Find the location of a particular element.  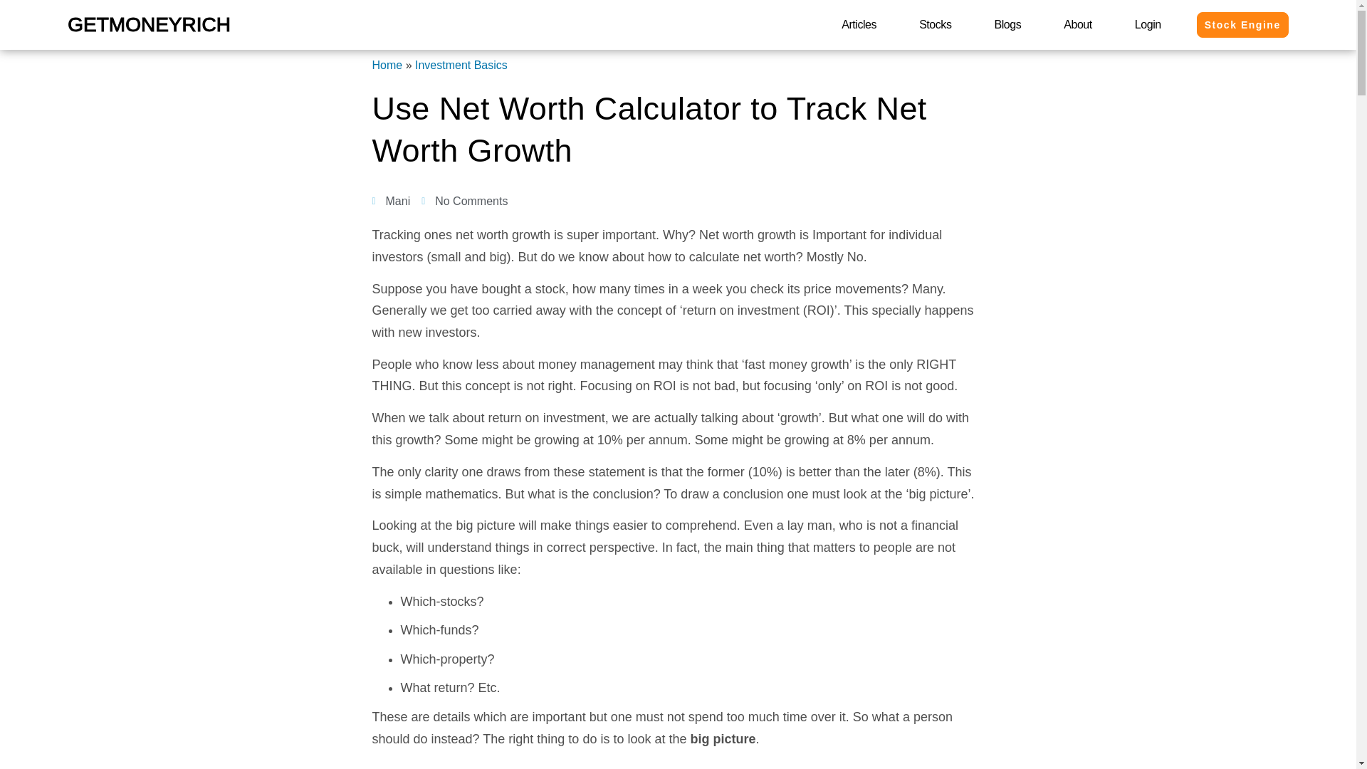

About is located at coordinates (1078, 24).